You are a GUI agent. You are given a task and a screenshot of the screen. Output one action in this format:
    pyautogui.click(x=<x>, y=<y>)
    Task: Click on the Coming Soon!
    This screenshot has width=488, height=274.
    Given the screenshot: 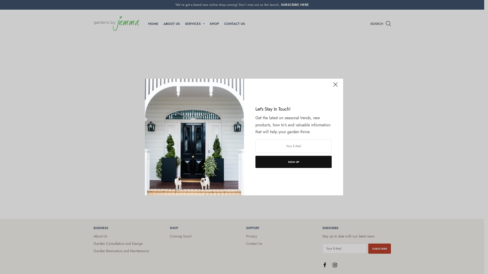 What is the action you would take?
    pyautogui.click(x=181, y=236)
    